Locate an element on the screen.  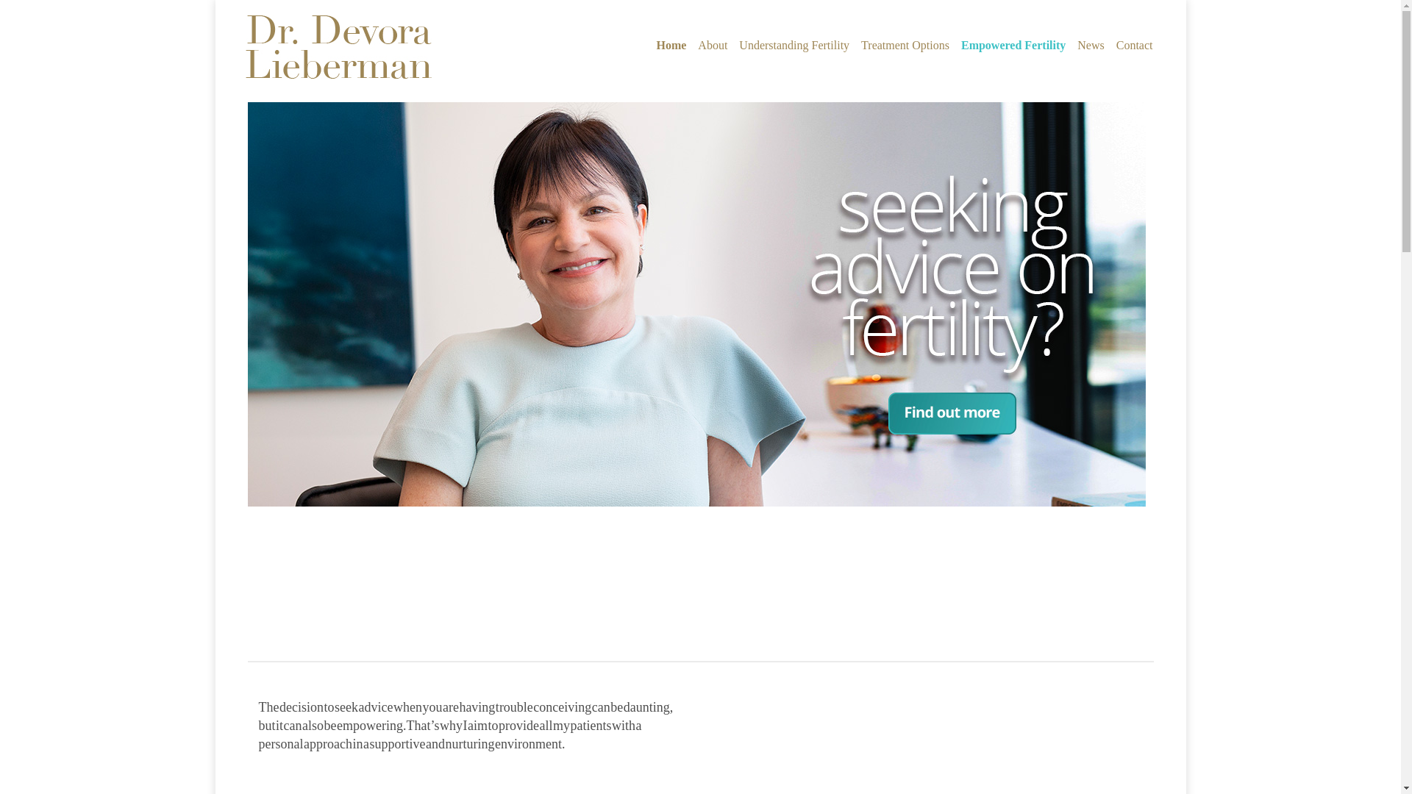
Home is located at coordinates (671, 46).